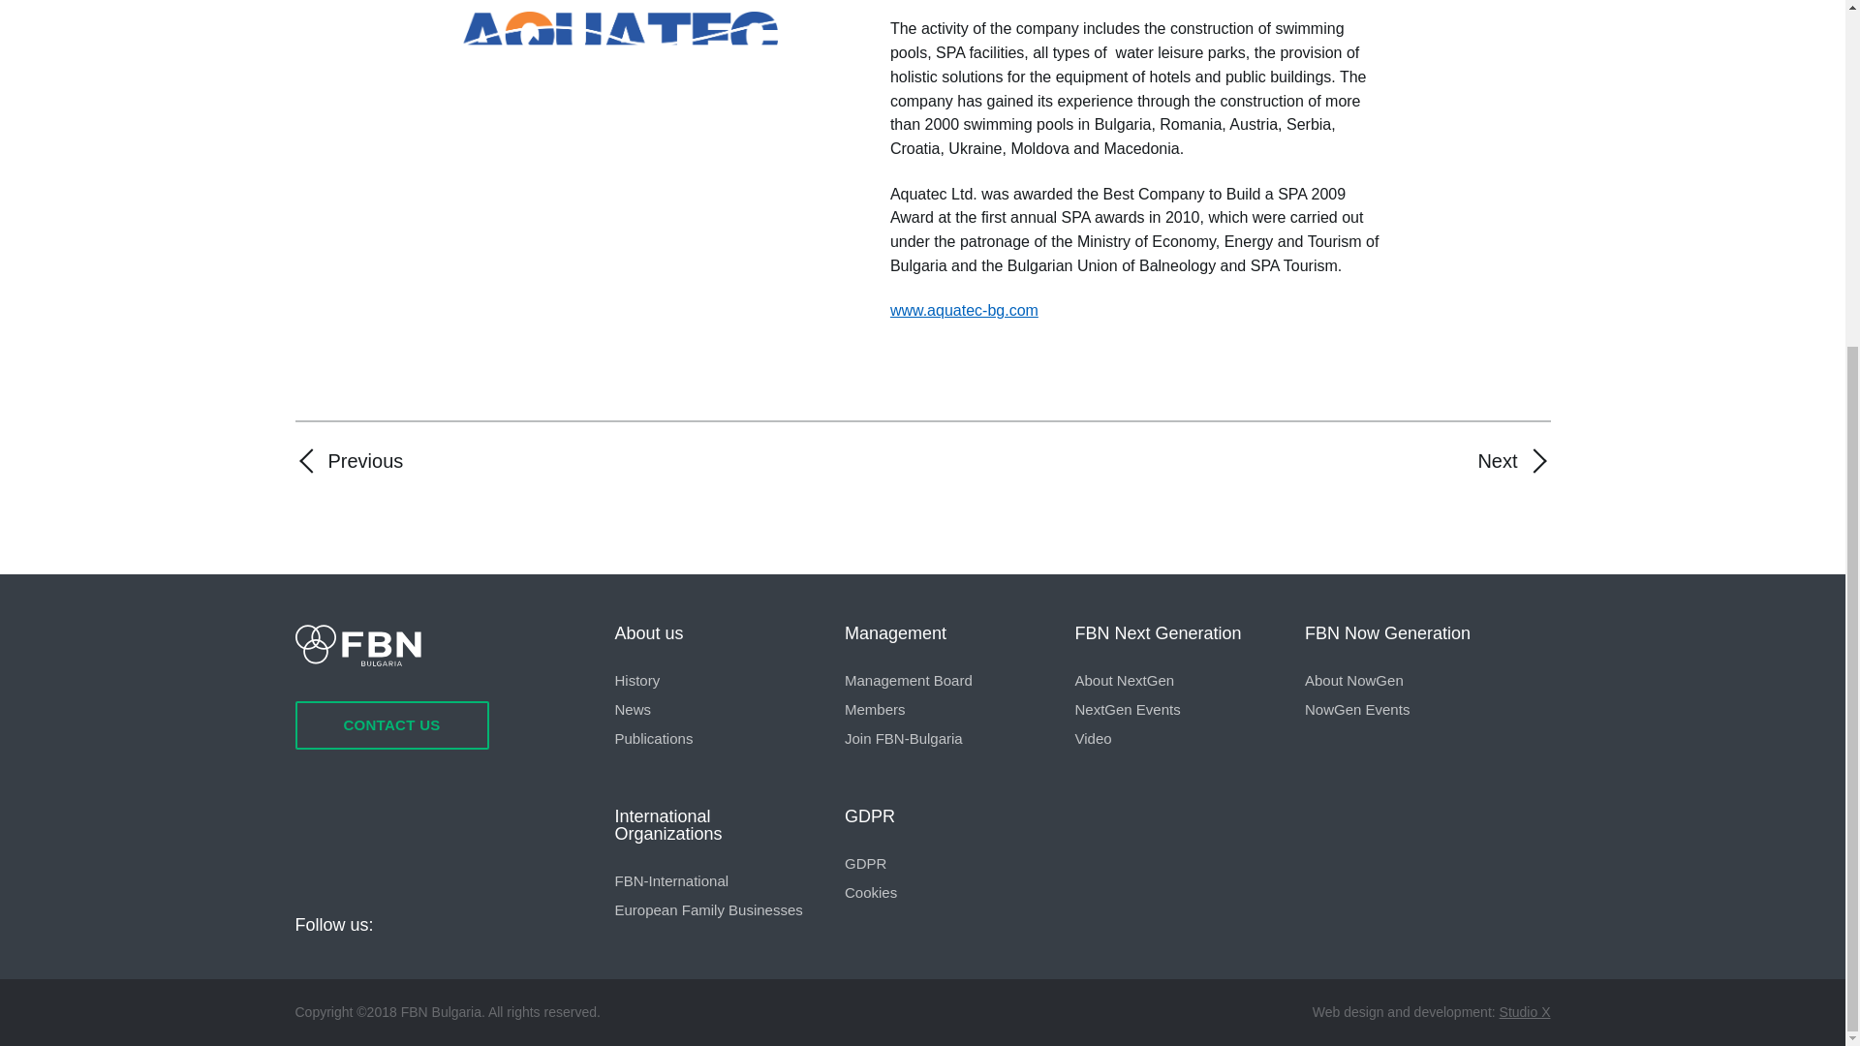  I want to click on NextGen Events, so click(1174, 709).